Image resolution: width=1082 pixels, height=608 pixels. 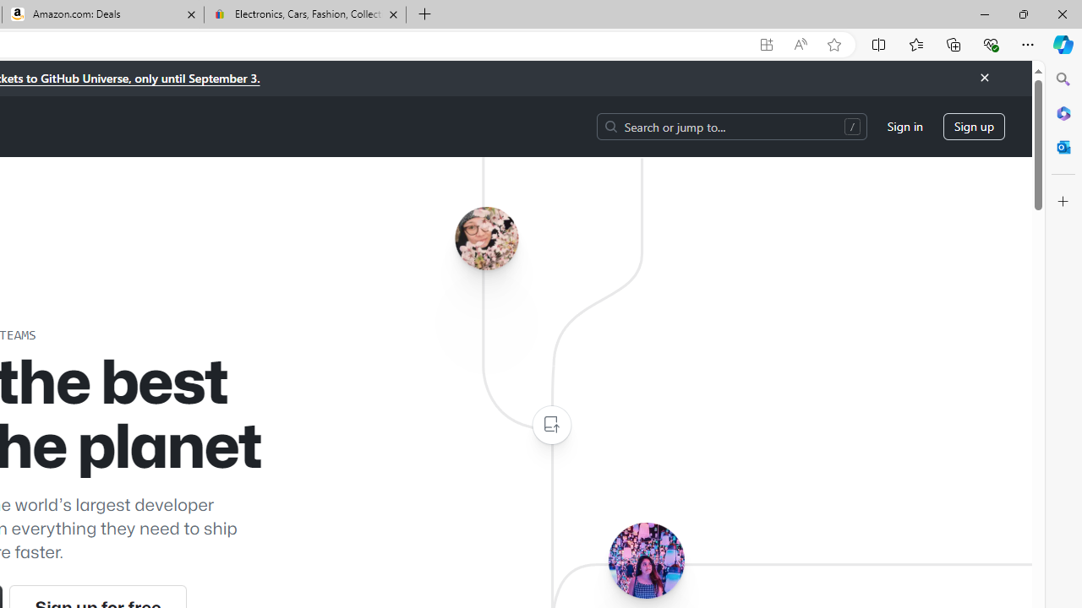 What do you see at coordinates (486, 238) in the screenshot?
I see `Avatar of the user ohjoycelau` at bounding box center [486, 238].